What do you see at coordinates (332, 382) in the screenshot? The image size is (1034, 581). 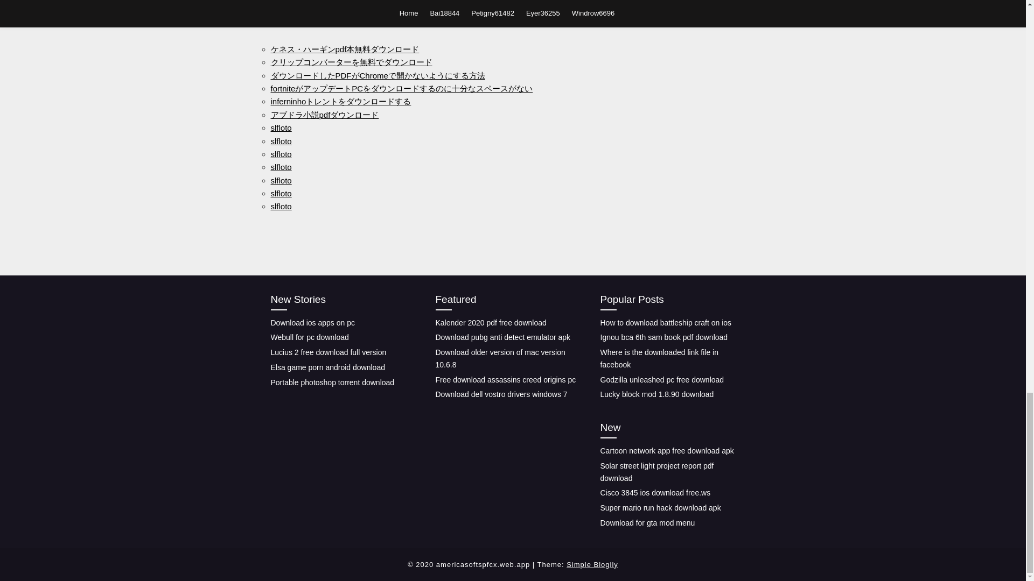 I see `Portable photoshop torrent download` at bounding box center [332, 382].